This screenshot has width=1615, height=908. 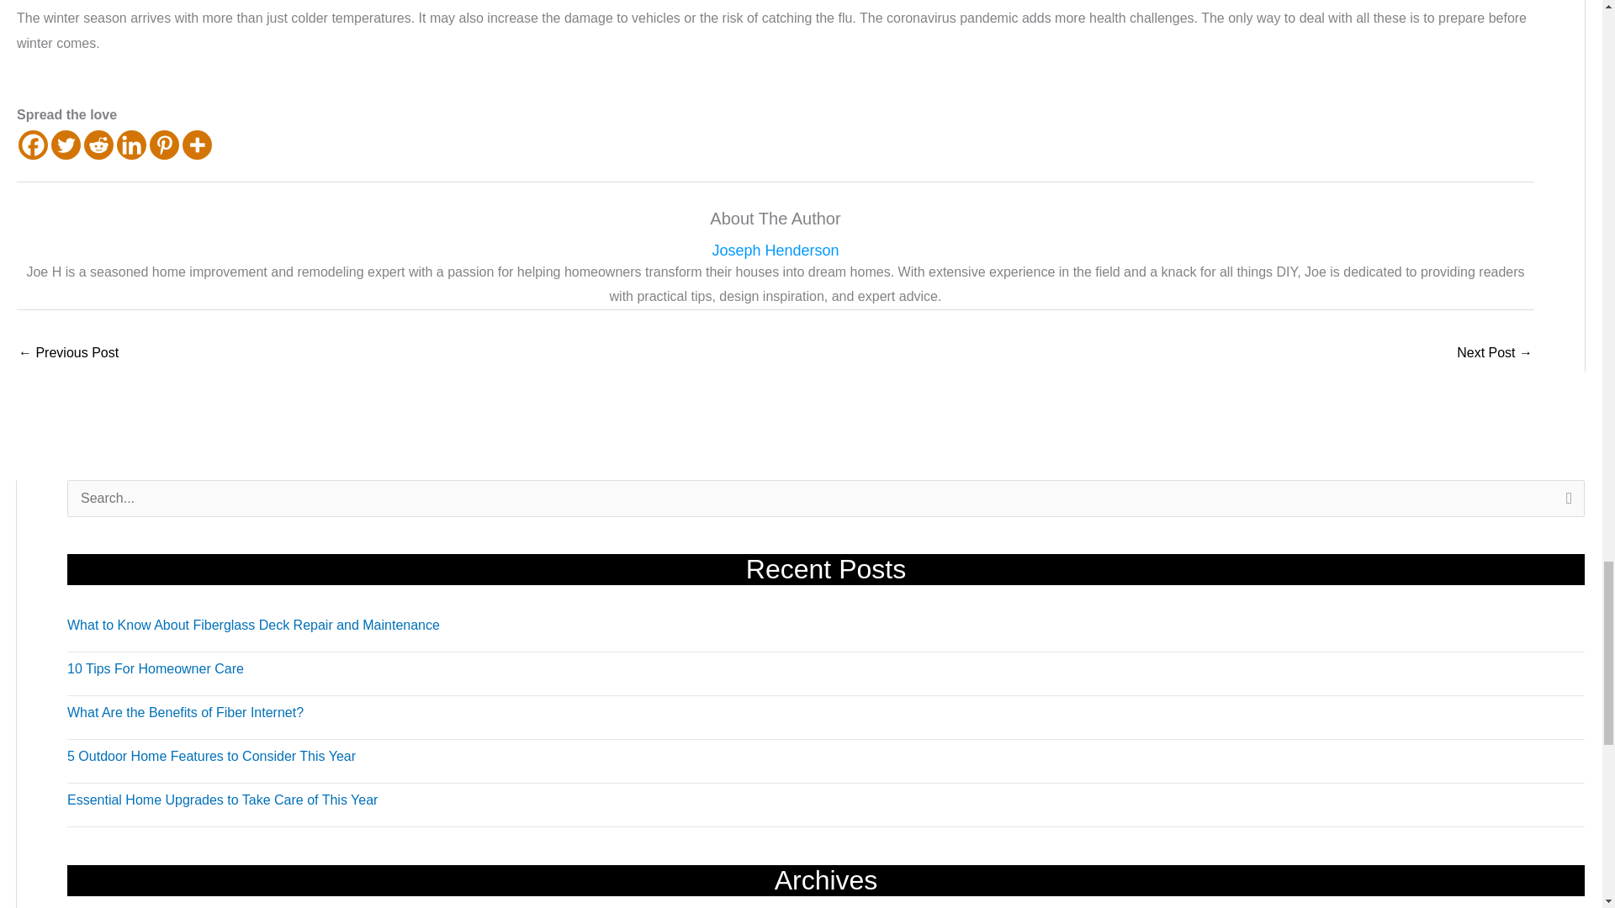 I want to click on Search, so click(x=1565, y=504).